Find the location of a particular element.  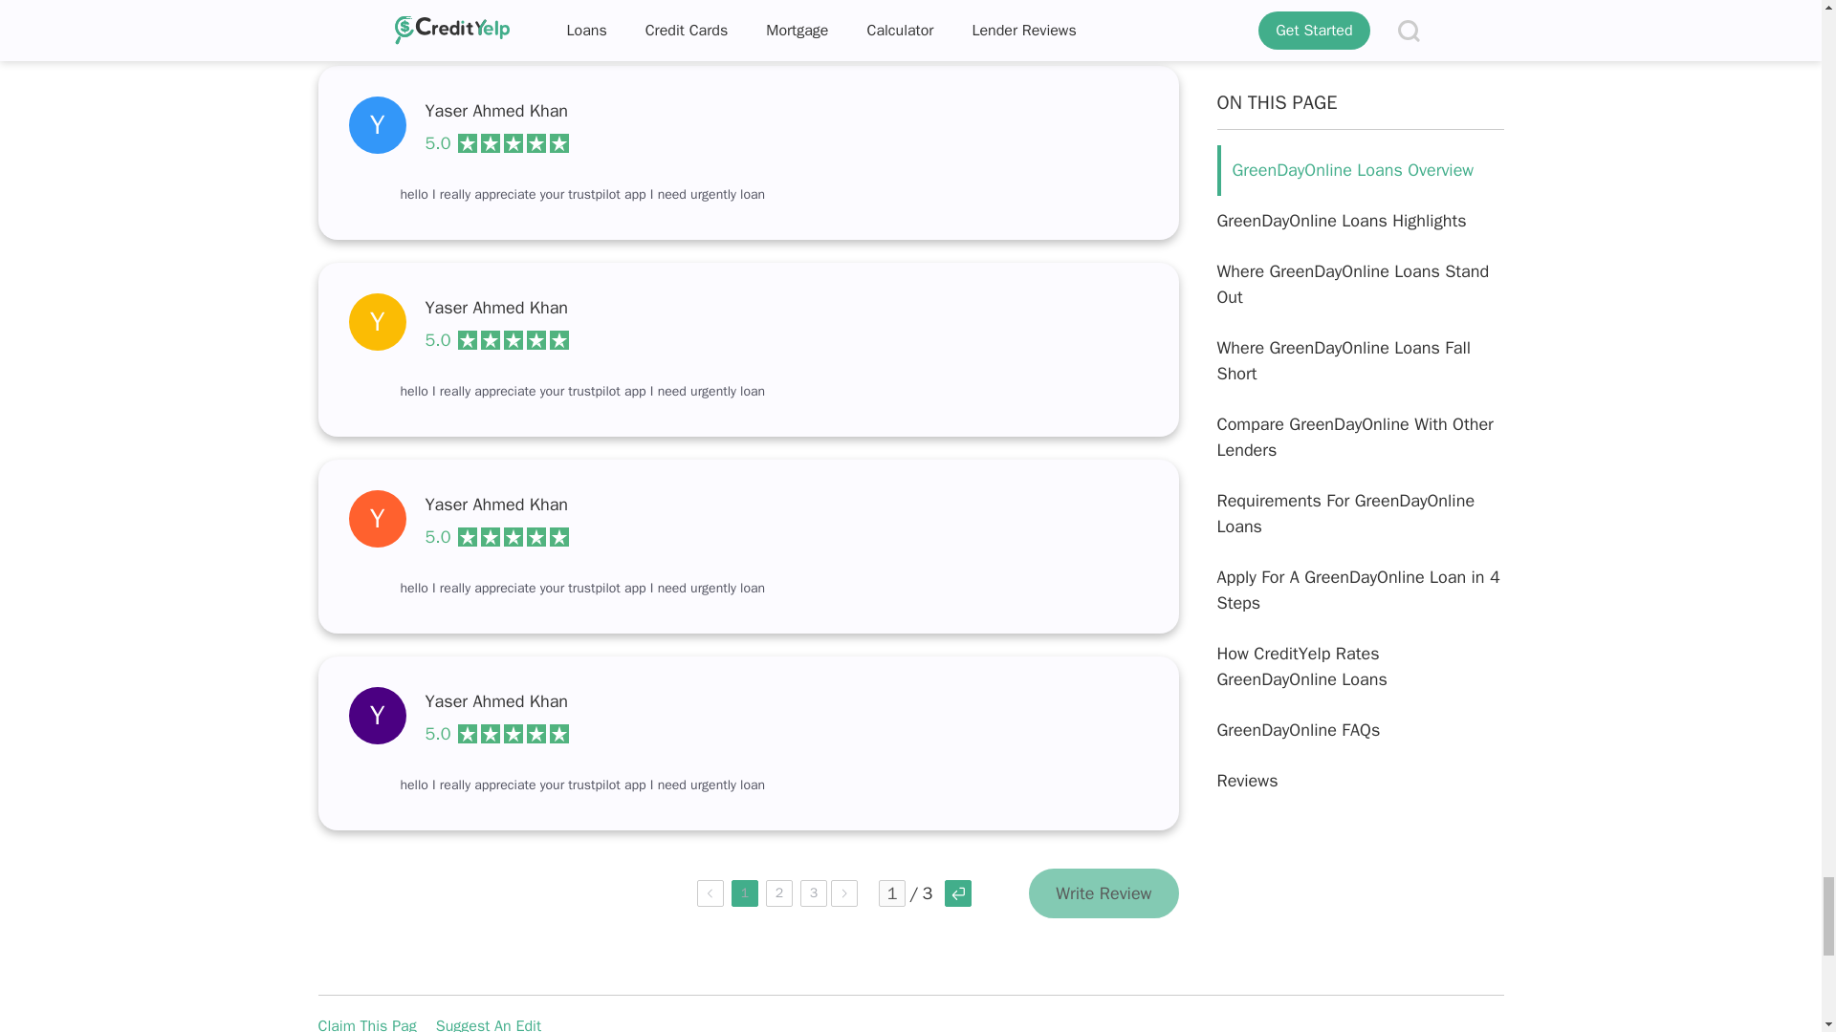

1 is located at coordinates (891, 893).